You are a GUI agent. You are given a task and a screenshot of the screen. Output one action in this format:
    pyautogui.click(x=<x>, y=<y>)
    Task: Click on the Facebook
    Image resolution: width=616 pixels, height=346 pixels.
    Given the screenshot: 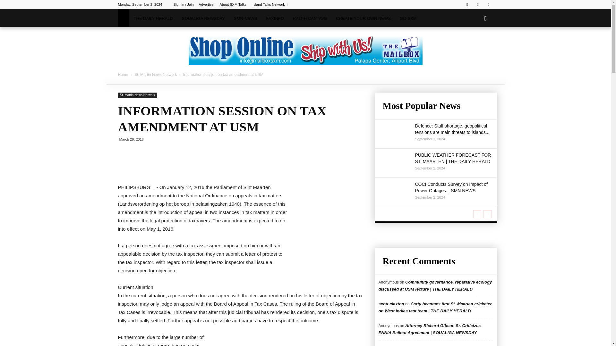 What is the action you would take?
    pyautogui.click(x=467, y=4)
    